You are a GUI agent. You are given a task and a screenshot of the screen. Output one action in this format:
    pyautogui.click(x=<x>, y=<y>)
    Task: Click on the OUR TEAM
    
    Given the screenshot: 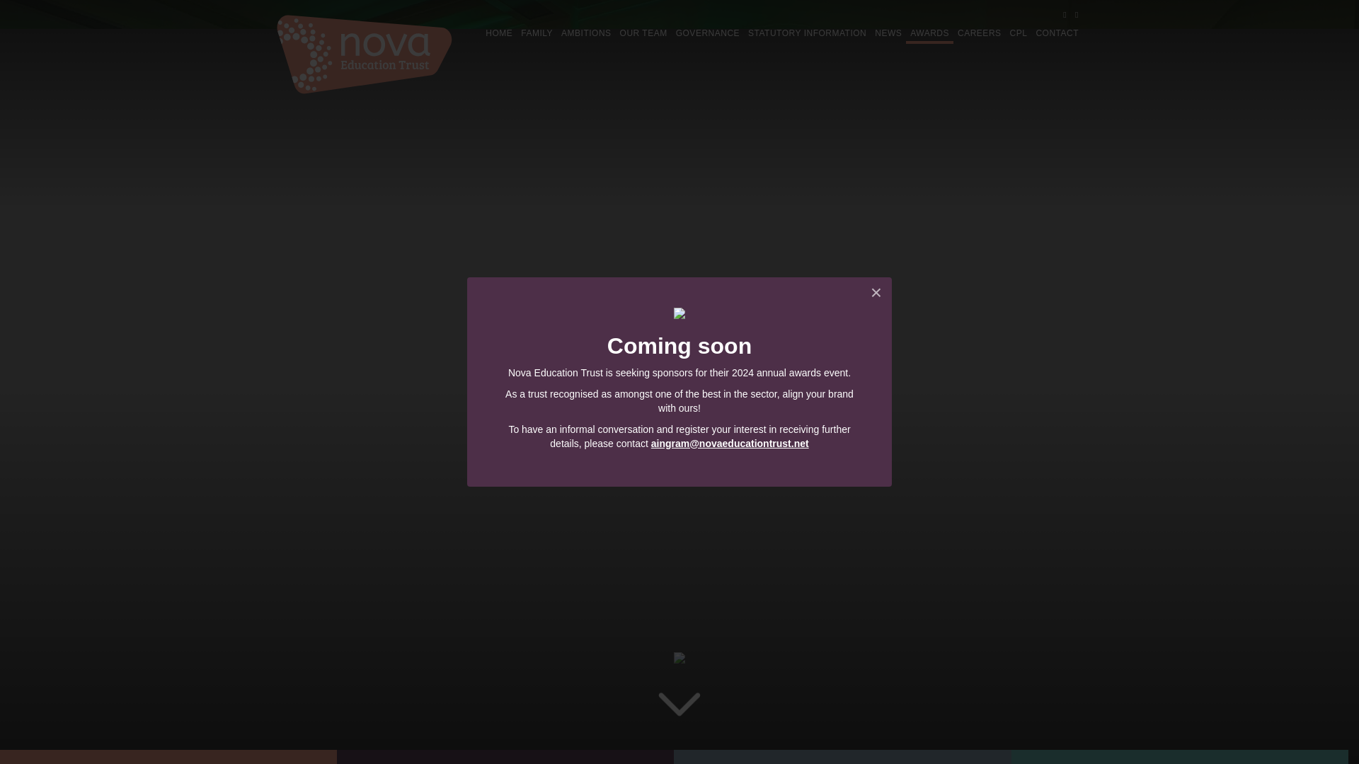 What is the action you would take?
    pyautogui.click(x=643, y=34)
    